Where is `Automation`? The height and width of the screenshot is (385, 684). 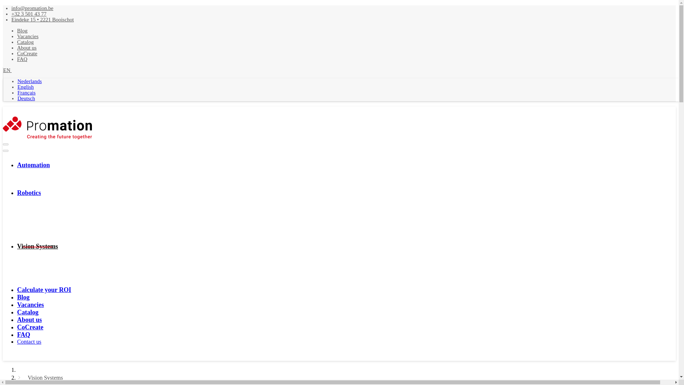
Automation is located at coordinates (33, 165).